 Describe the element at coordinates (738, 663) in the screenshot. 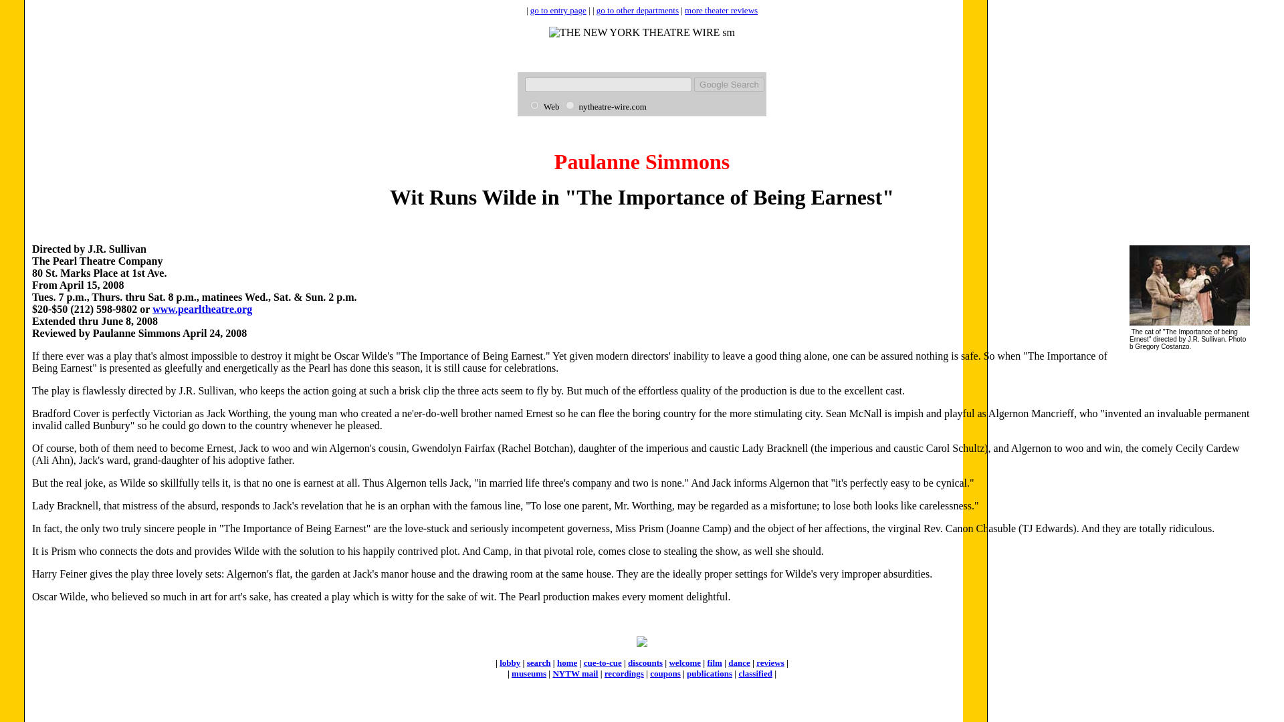

I see `dance` at that location.